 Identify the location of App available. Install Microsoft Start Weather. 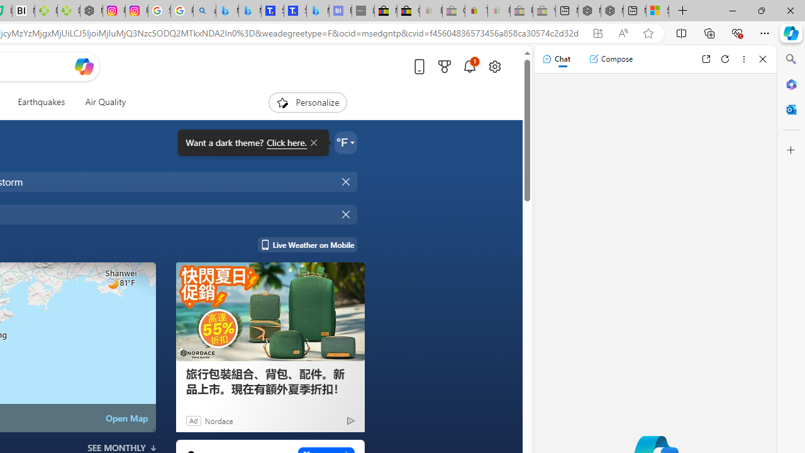
(597, 33).